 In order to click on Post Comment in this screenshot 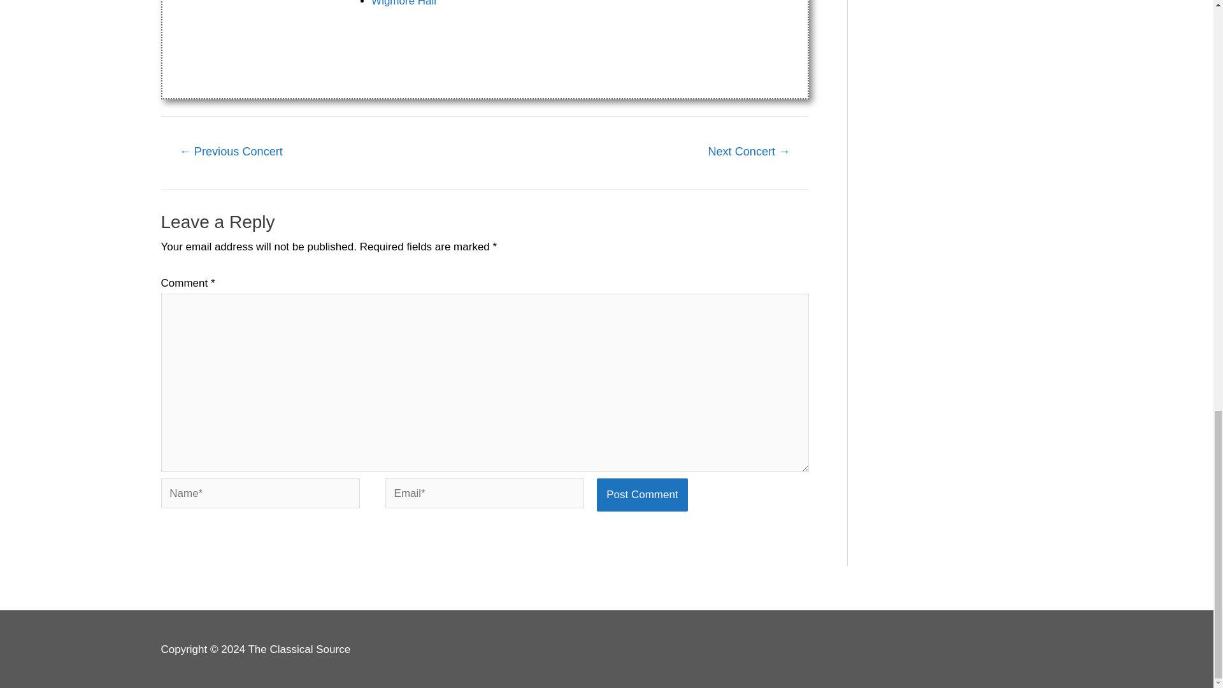, I will do `click(642, 494)`.